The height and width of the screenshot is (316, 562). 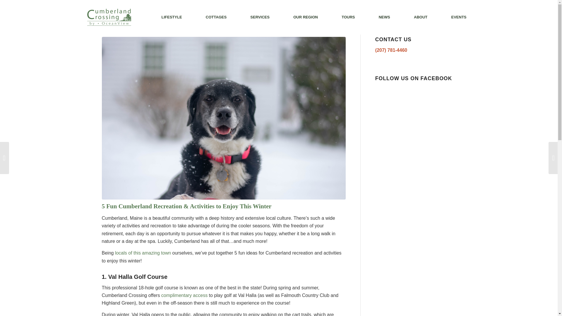 I want to click on locals of this amazing town, so click(x=143, y=253).